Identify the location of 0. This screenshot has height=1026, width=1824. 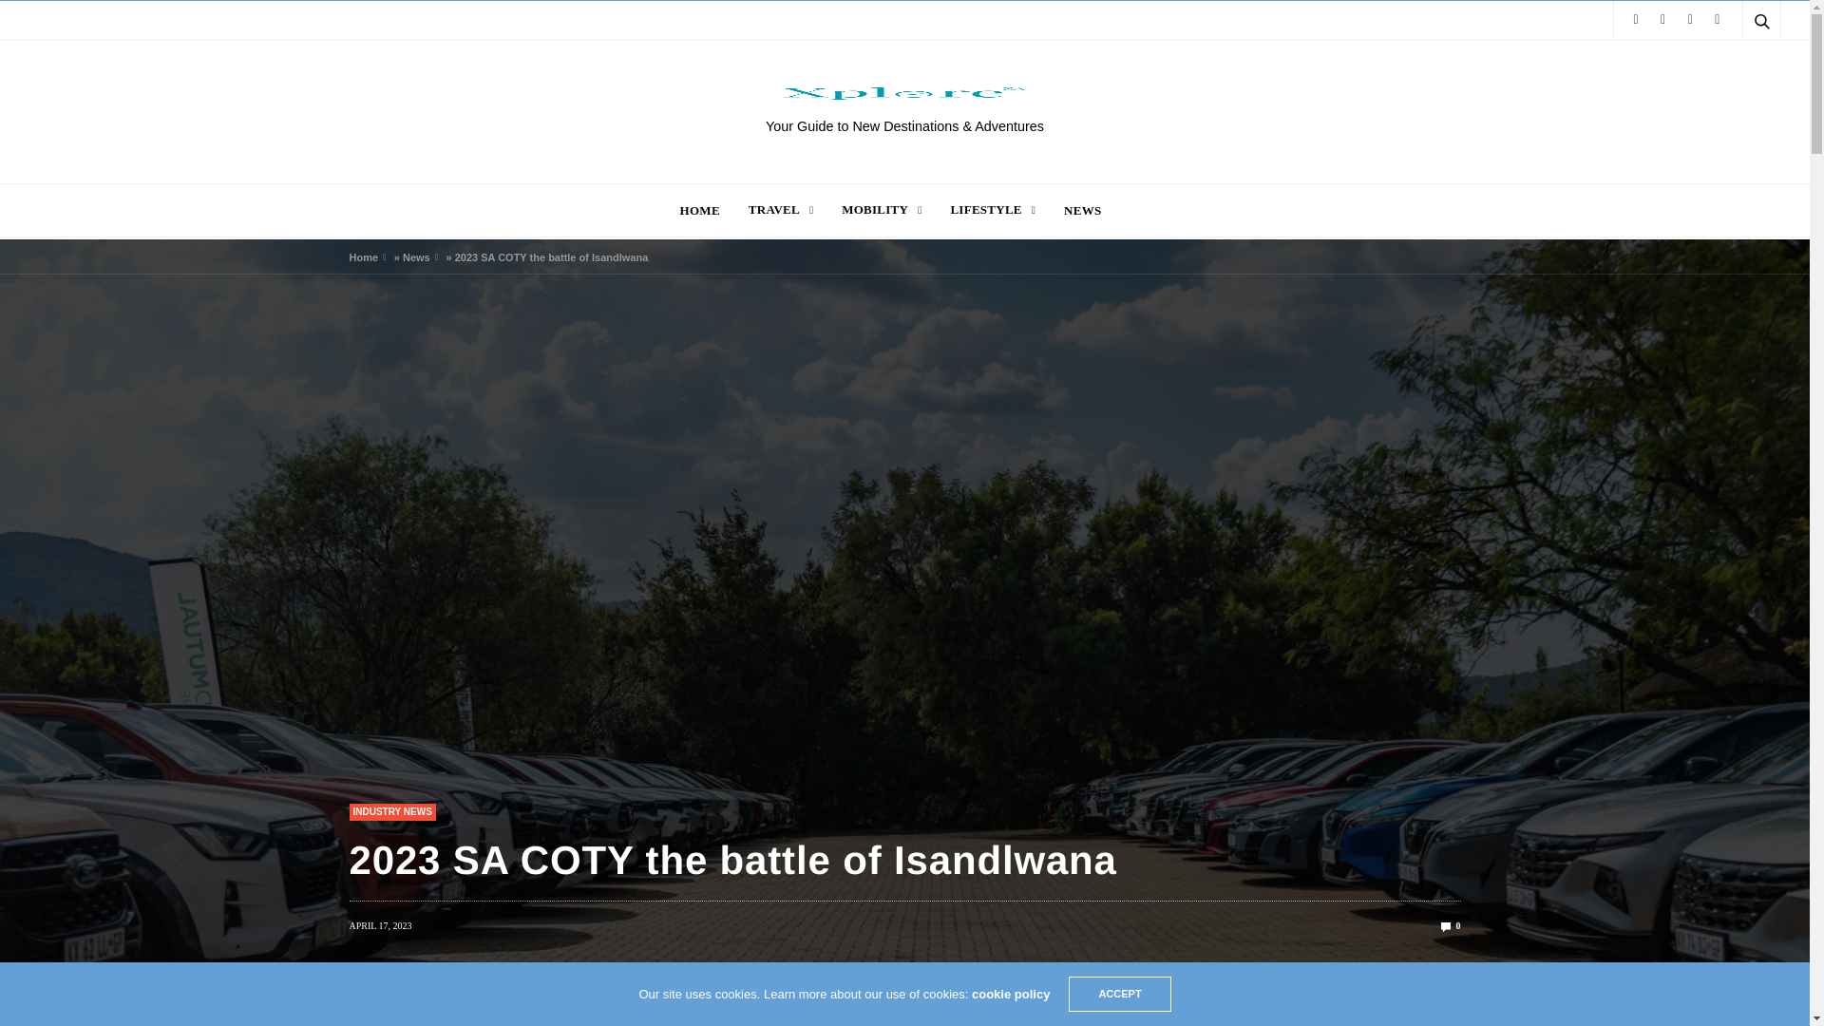
(1450, 925).